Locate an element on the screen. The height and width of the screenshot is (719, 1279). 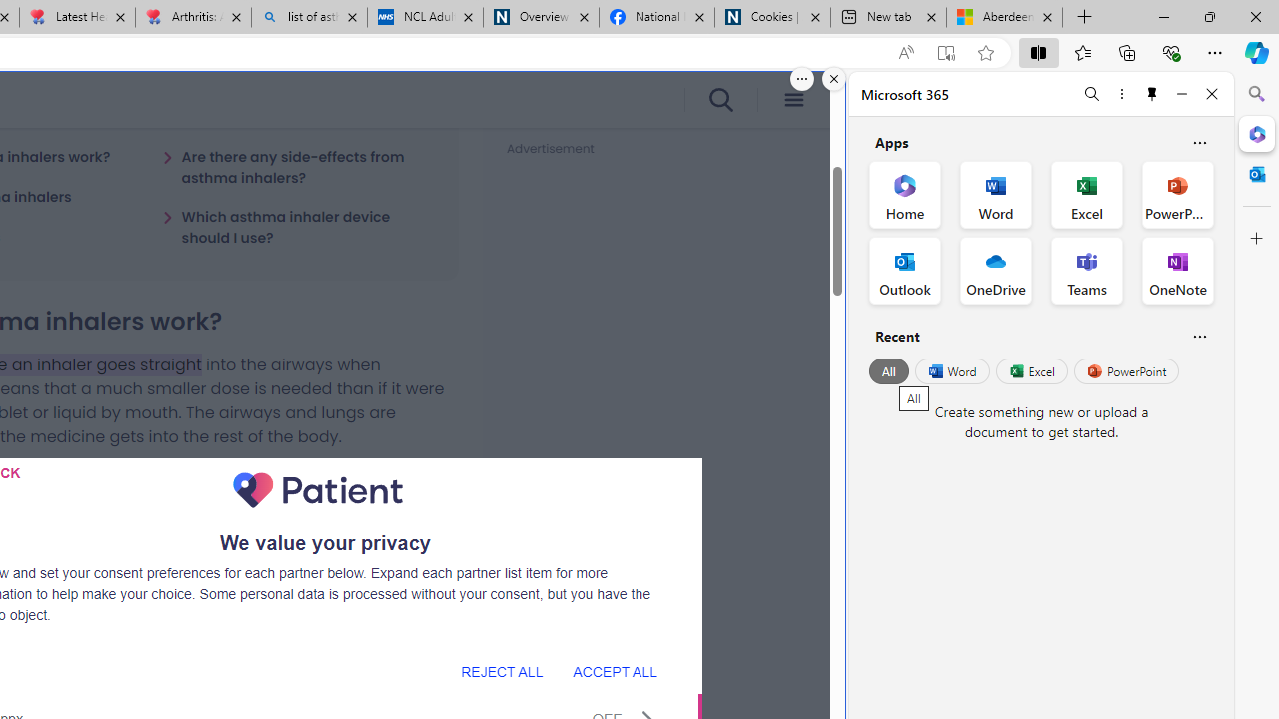
PowerPoint is located at coordinates (1126, 371).